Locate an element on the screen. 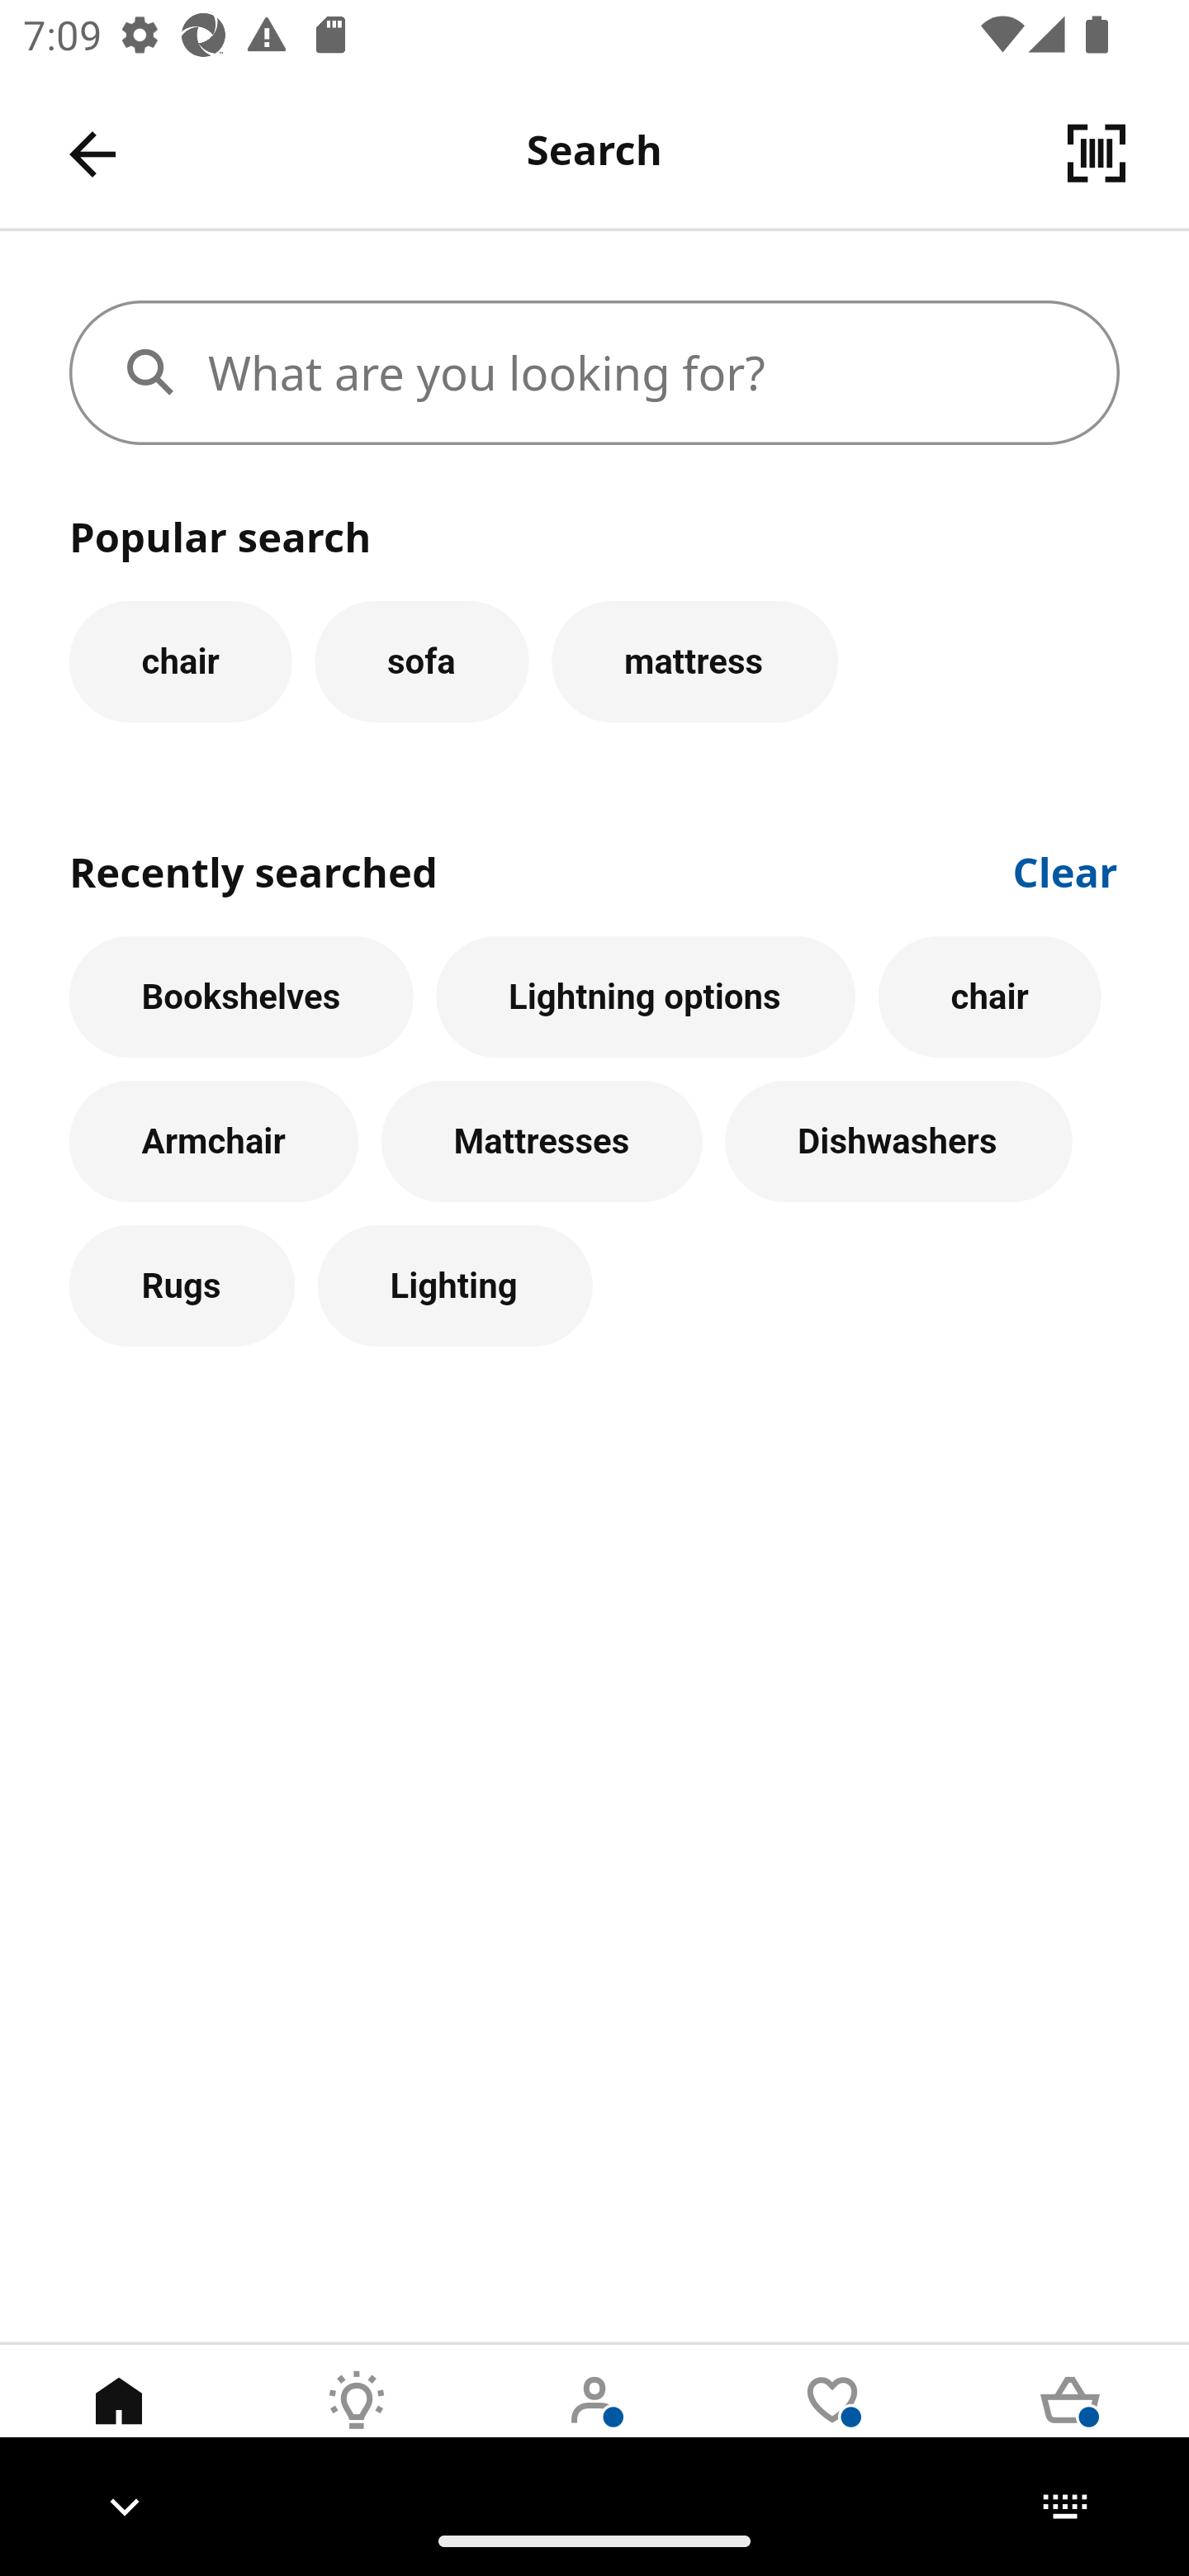 Image resolution: width=1189 pixels, height=2576 pixels. Inspirations
Tab 2 of 5 is located at coordinates (357, 2425).